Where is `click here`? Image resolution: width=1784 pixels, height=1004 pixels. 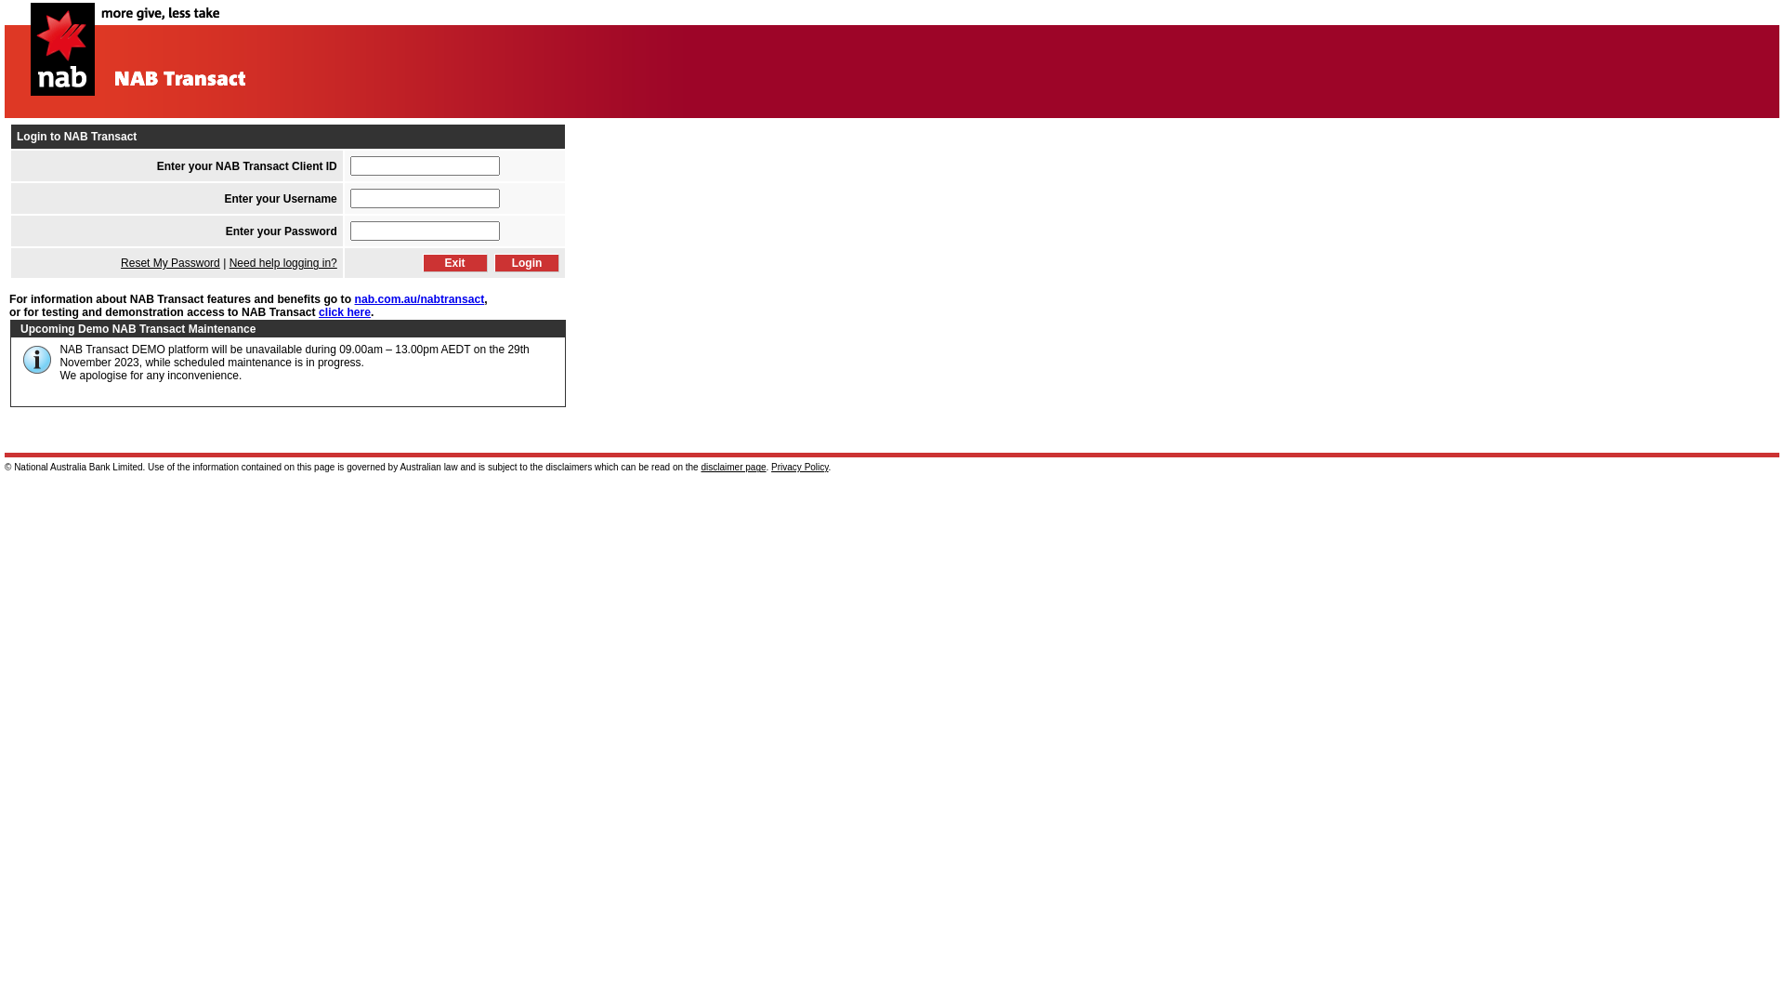
click here is located at coordinates (345, 312).